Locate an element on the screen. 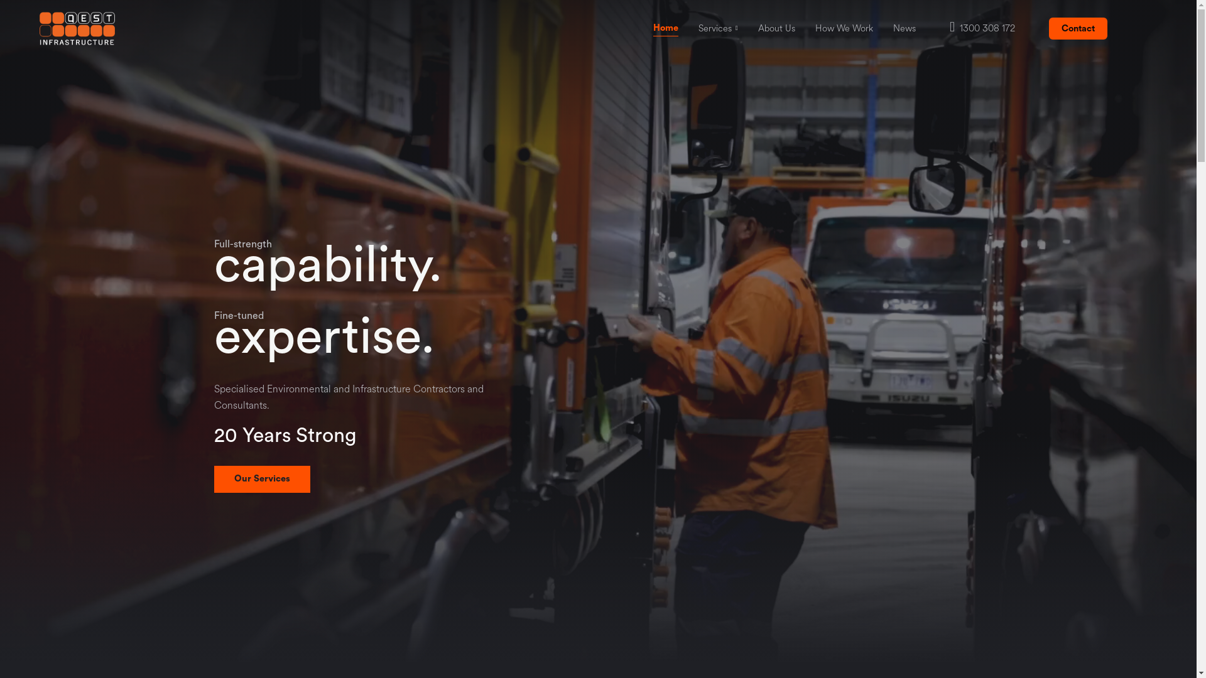 The height and width of the screenshot is (678, 1206). Our Services is located at coordinates (261, 479).